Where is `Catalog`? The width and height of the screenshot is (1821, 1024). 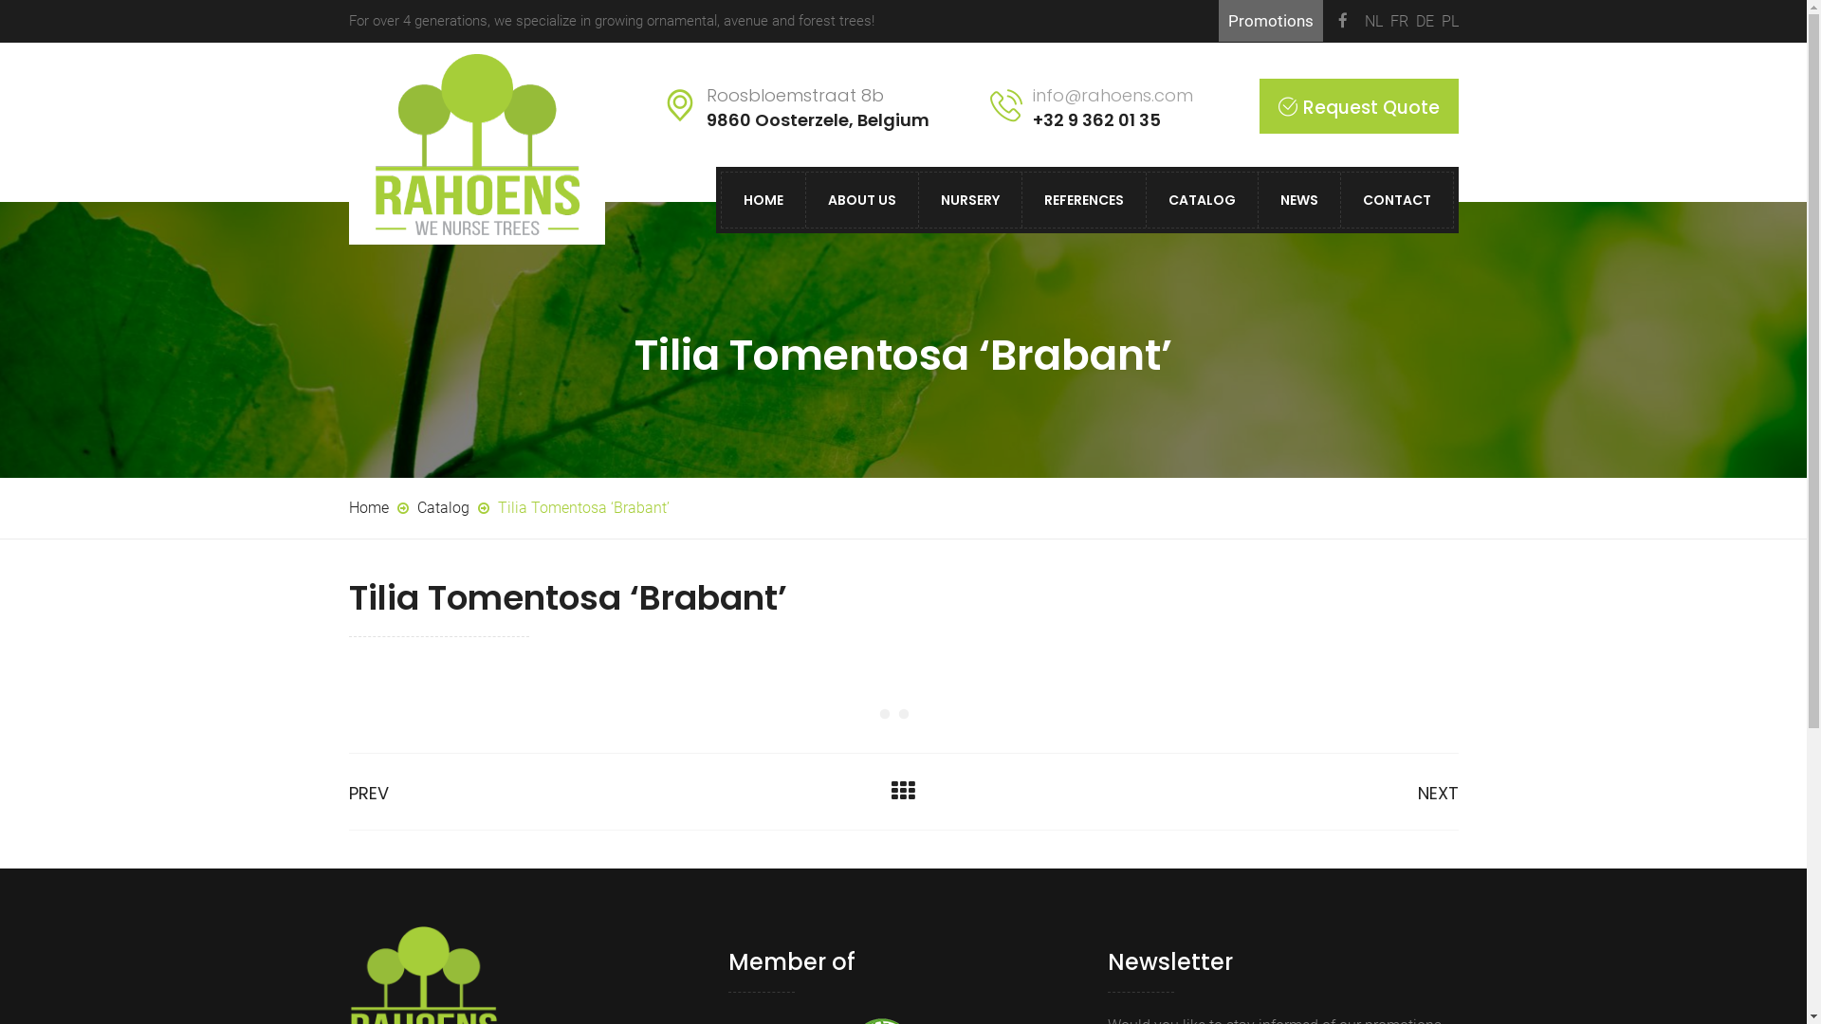 Catalog is located at coordinates (444, 508).